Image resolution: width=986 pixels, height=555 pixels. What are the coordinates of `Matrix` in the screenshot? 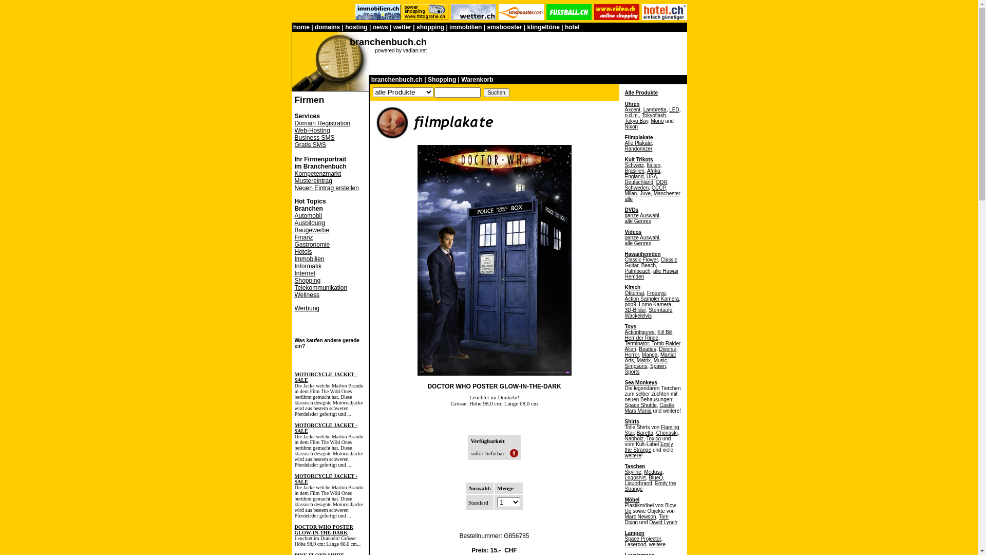 It's located at (644, 361).